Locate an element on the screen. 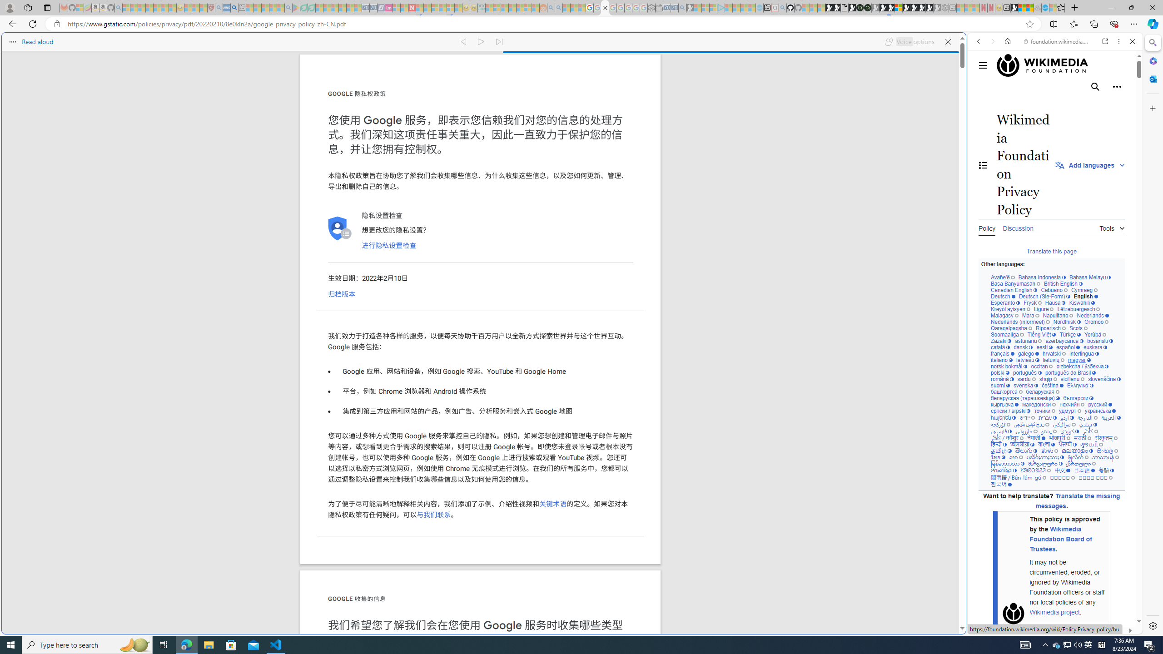 The width and height of the screenshot is (1163, 654). Sign in to your account is located at coordinates (898, 8).